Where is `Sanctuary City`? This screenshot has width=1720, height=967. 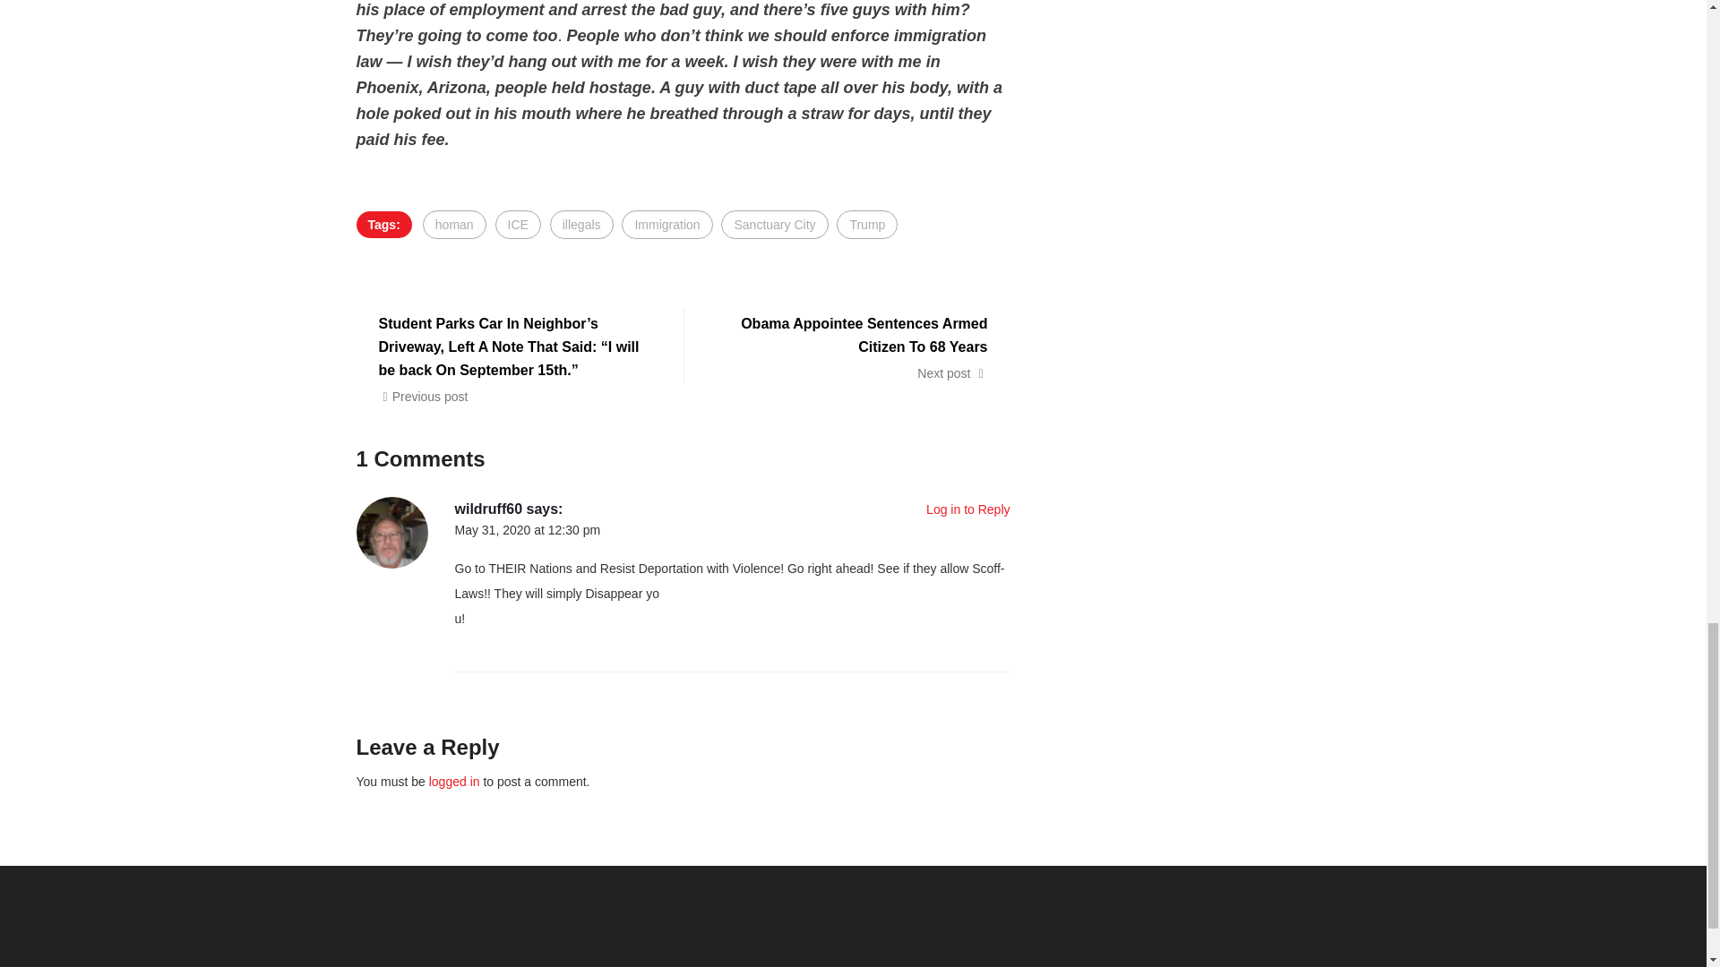
Sanctuary City is located at coordinates (774, 224).